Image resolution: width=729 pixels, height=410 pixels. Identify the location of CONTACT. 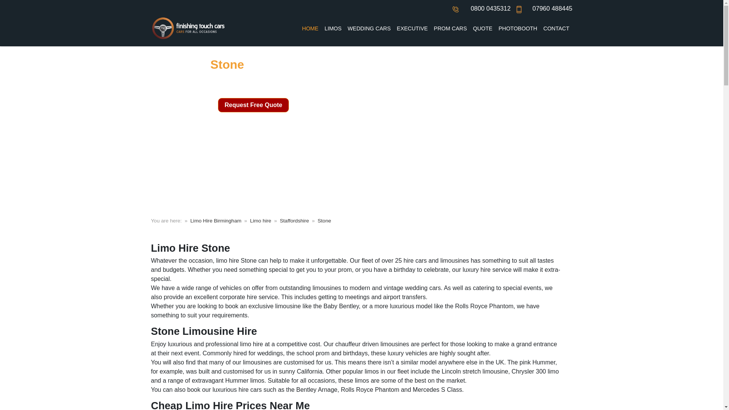
(556, 29).